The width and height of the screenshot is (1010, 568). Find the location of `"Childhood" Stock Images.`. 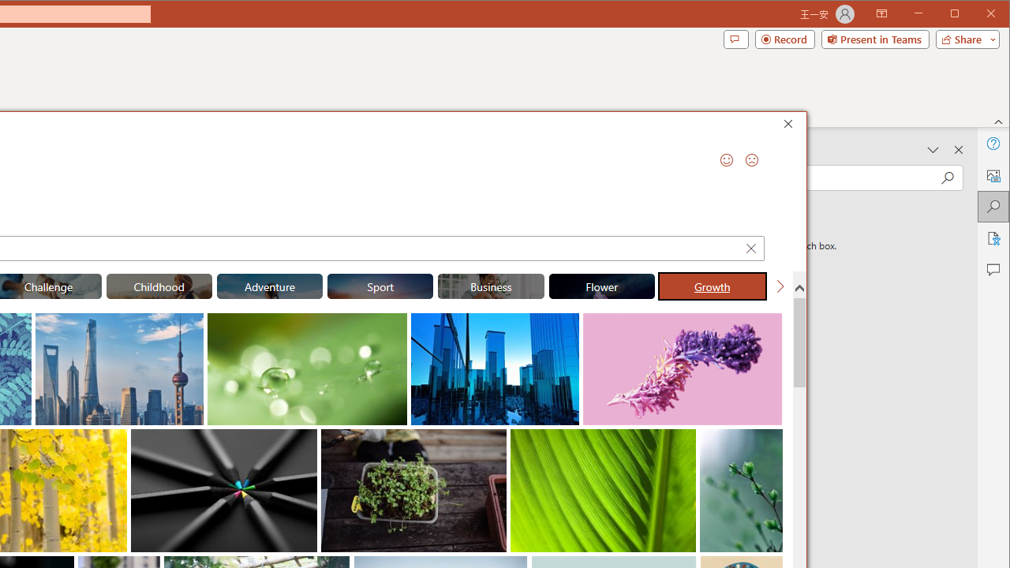

"Childhood" Stock Images. is located at coordinates (159, 286).